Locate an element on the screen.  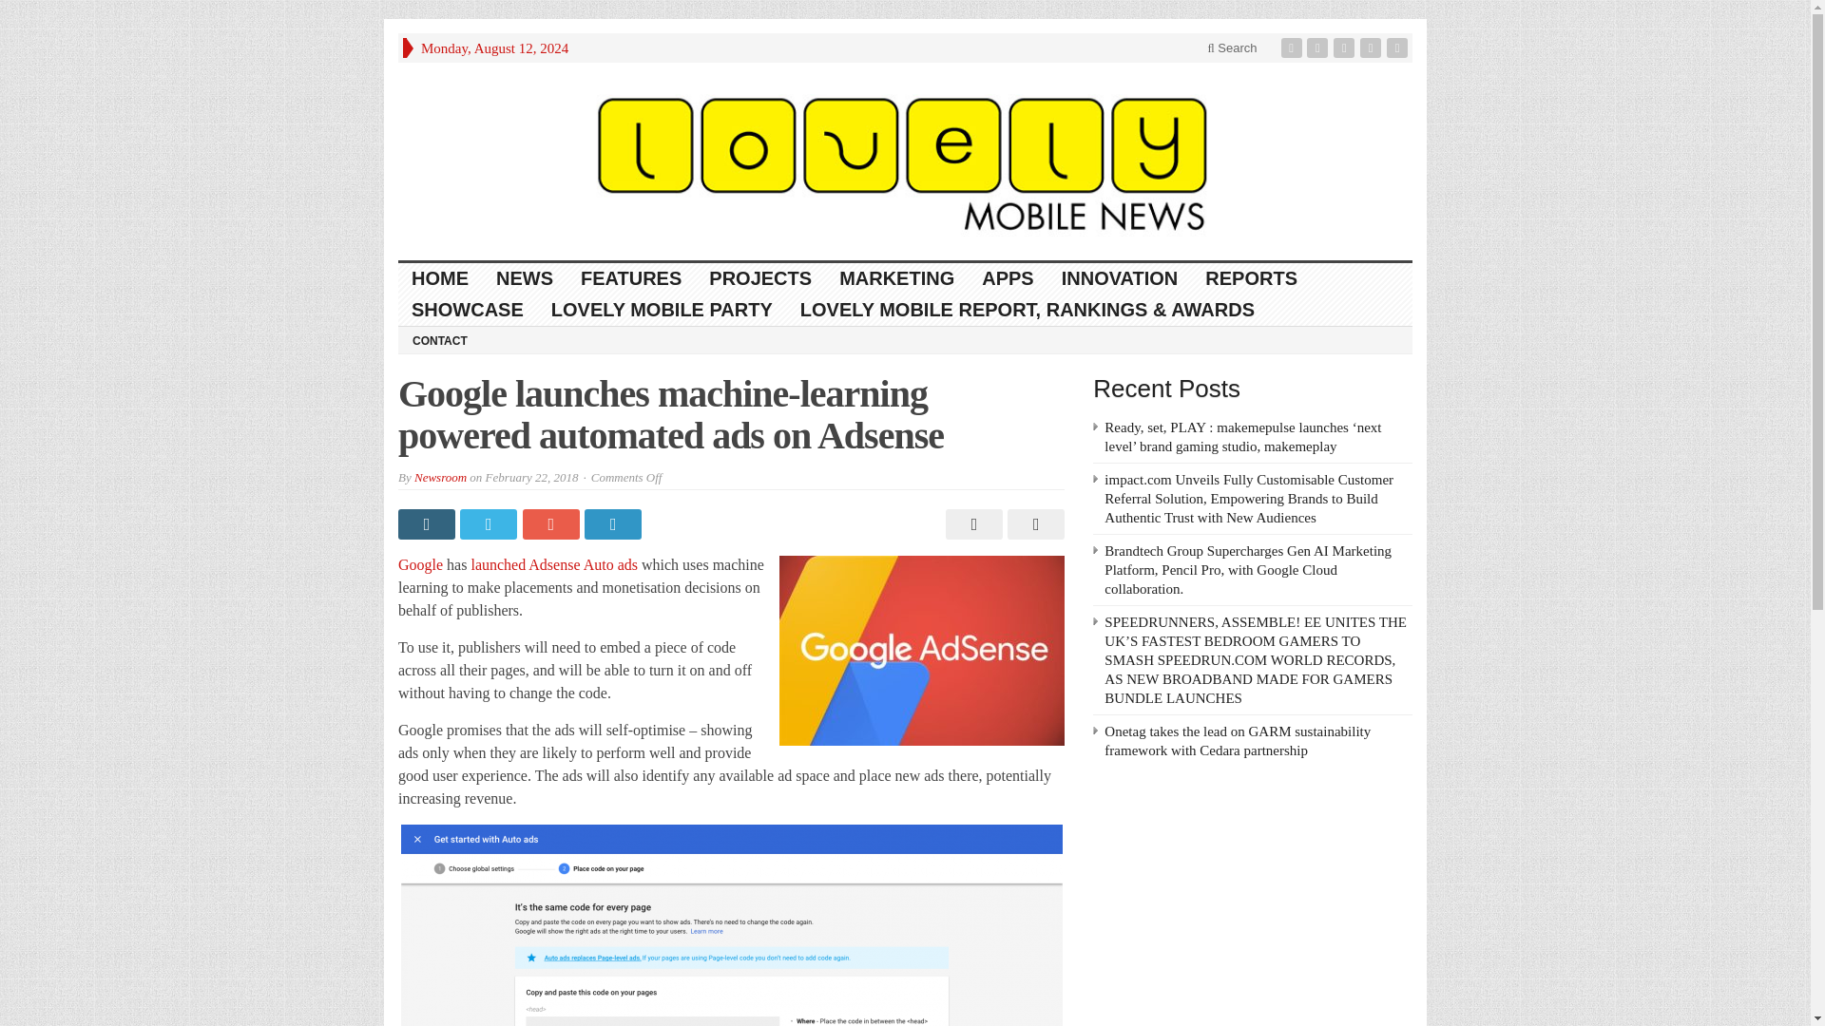
Lovely Mobile News is located at coordinates (905, 161).